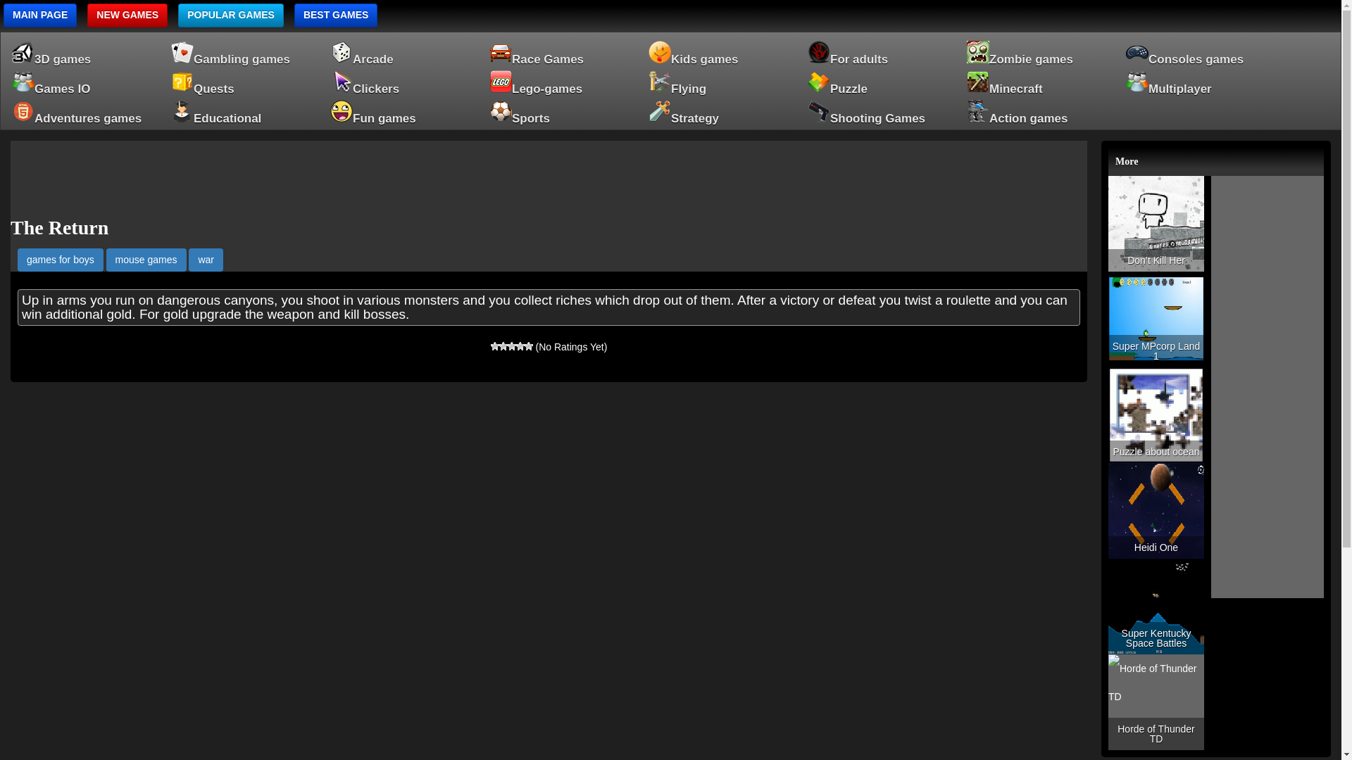 Image resolution: width=1352 pixels, height=760 pixels. I want to click on Adventures games, so click(82, 110).